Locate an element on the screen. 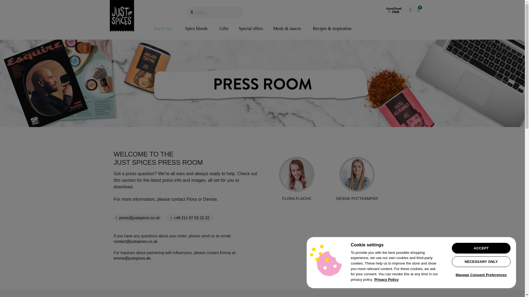 The height and width of the screenshot is (297, 529). Gifts is located at coordinates (224, 29).